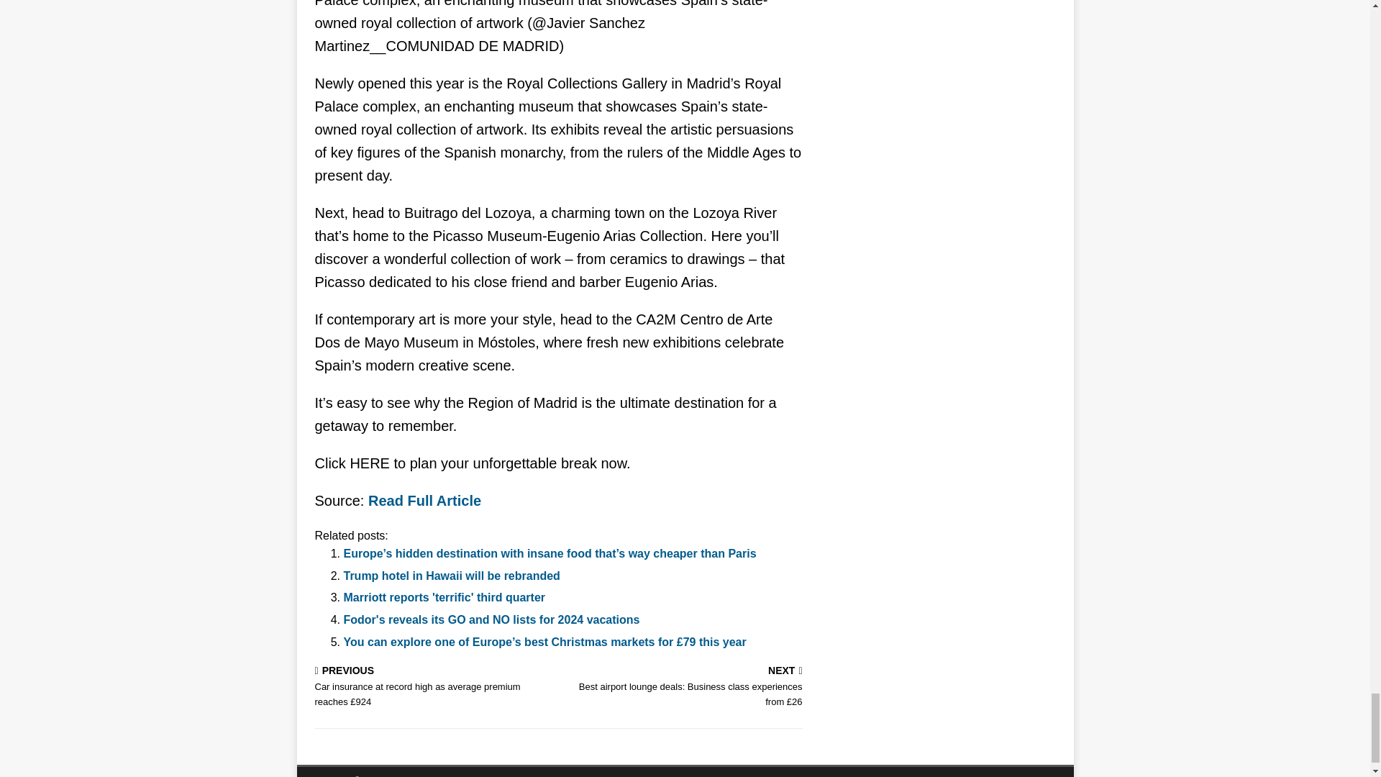  I want to click on Fodor's reveals its GO and NO lists for 2024 vacations, so click(492, 620).